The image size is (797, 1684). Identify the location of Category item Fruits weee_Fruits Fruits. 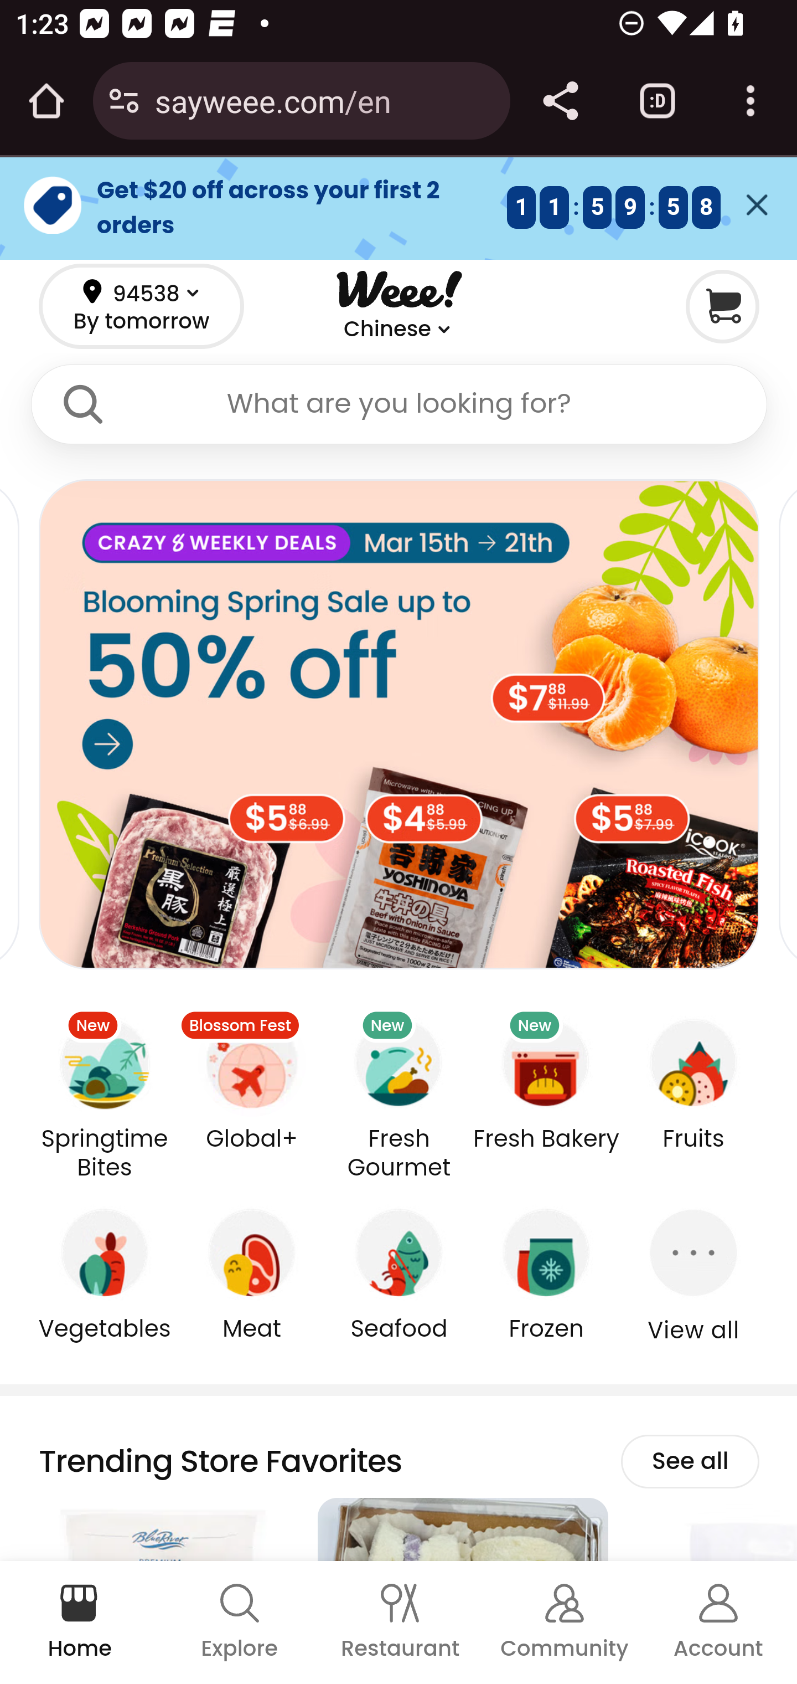
(694, 1080).